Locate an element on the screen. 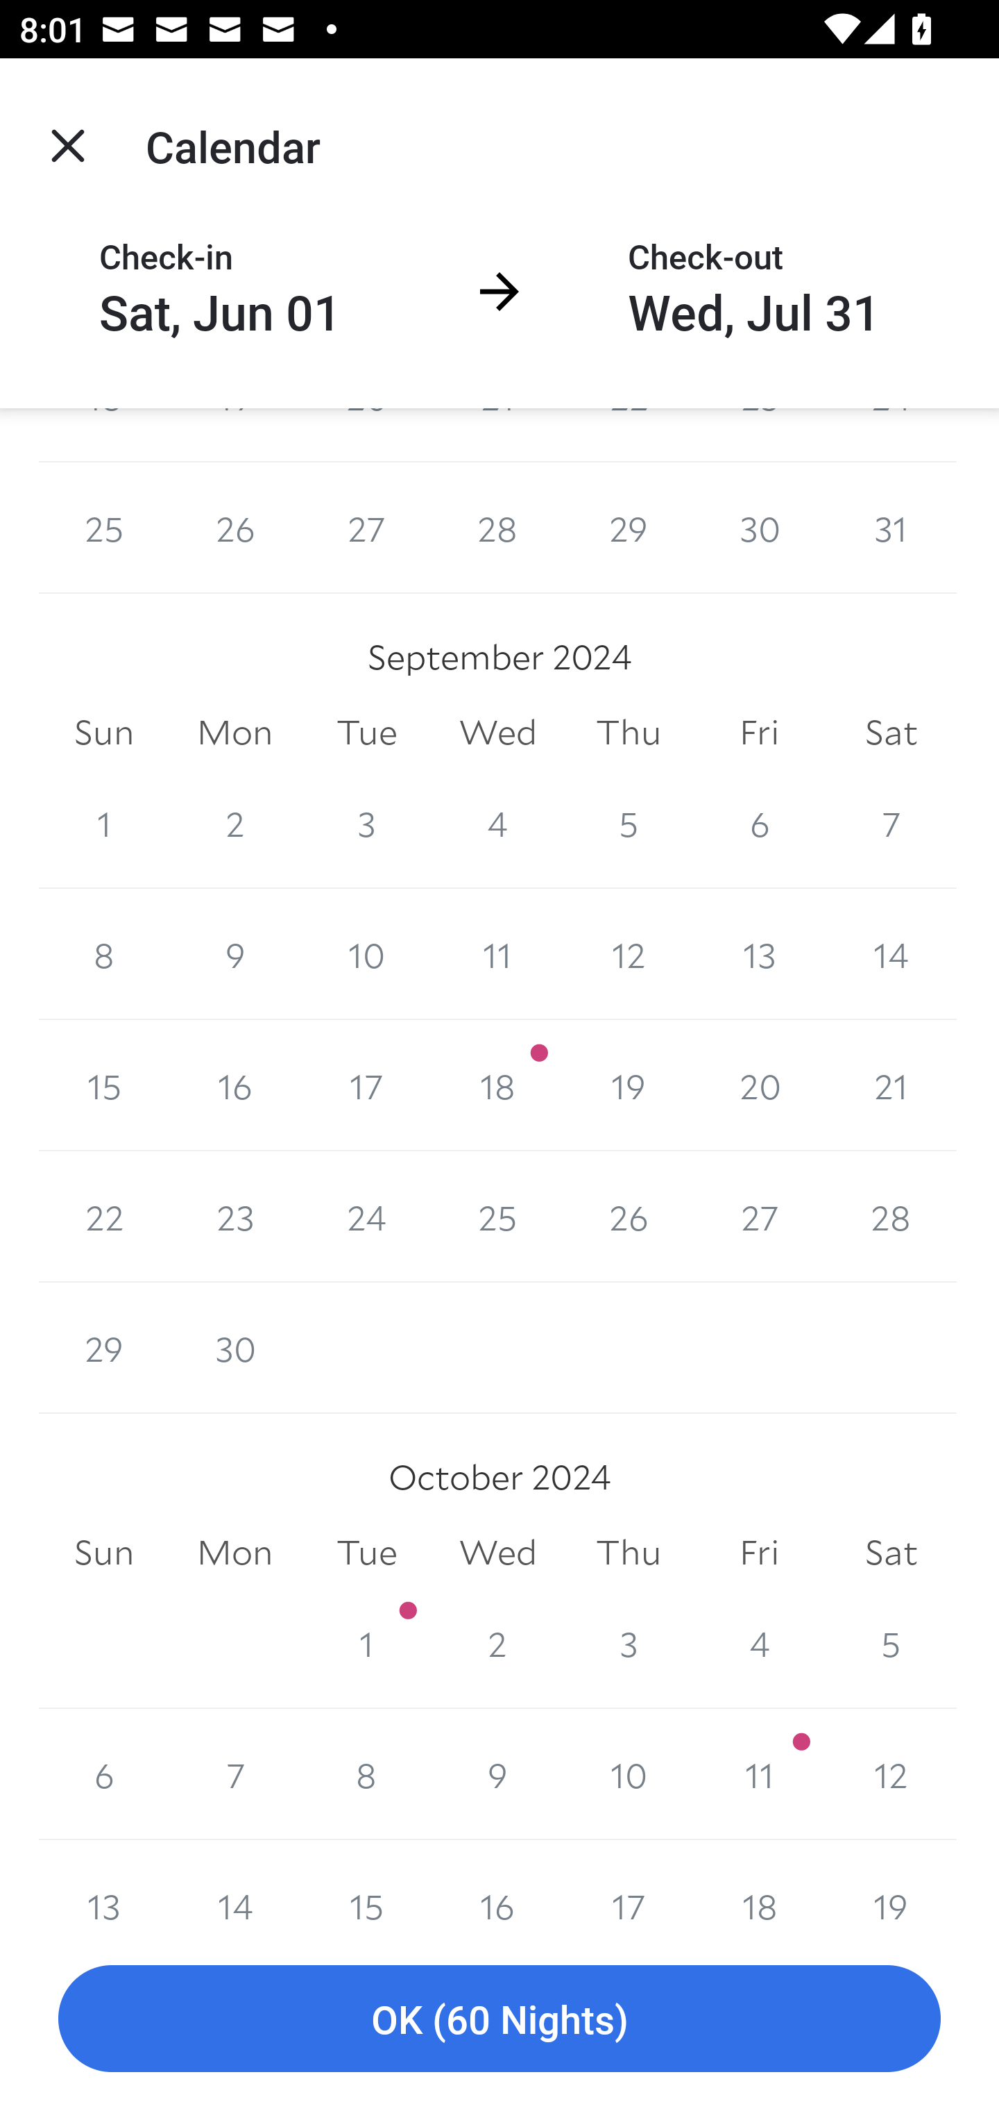 The width and height of the screenshot is (999, 2111). Wed is located at coordinates (498, 732).